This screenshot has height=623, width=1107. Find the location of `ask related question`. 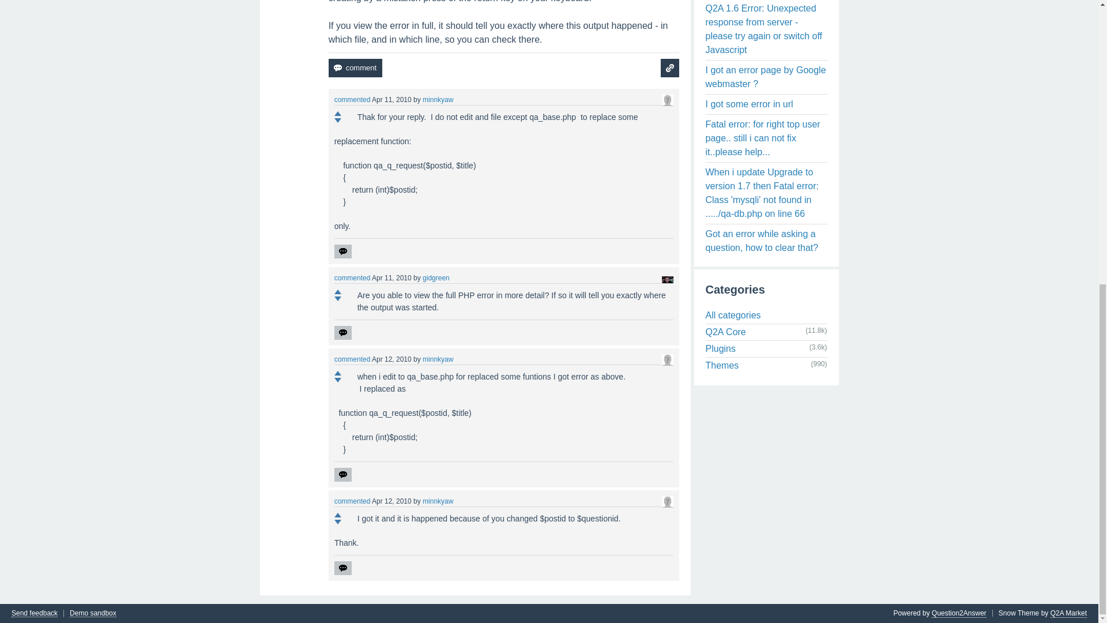

ask related question is located at coordinates (670, 67).